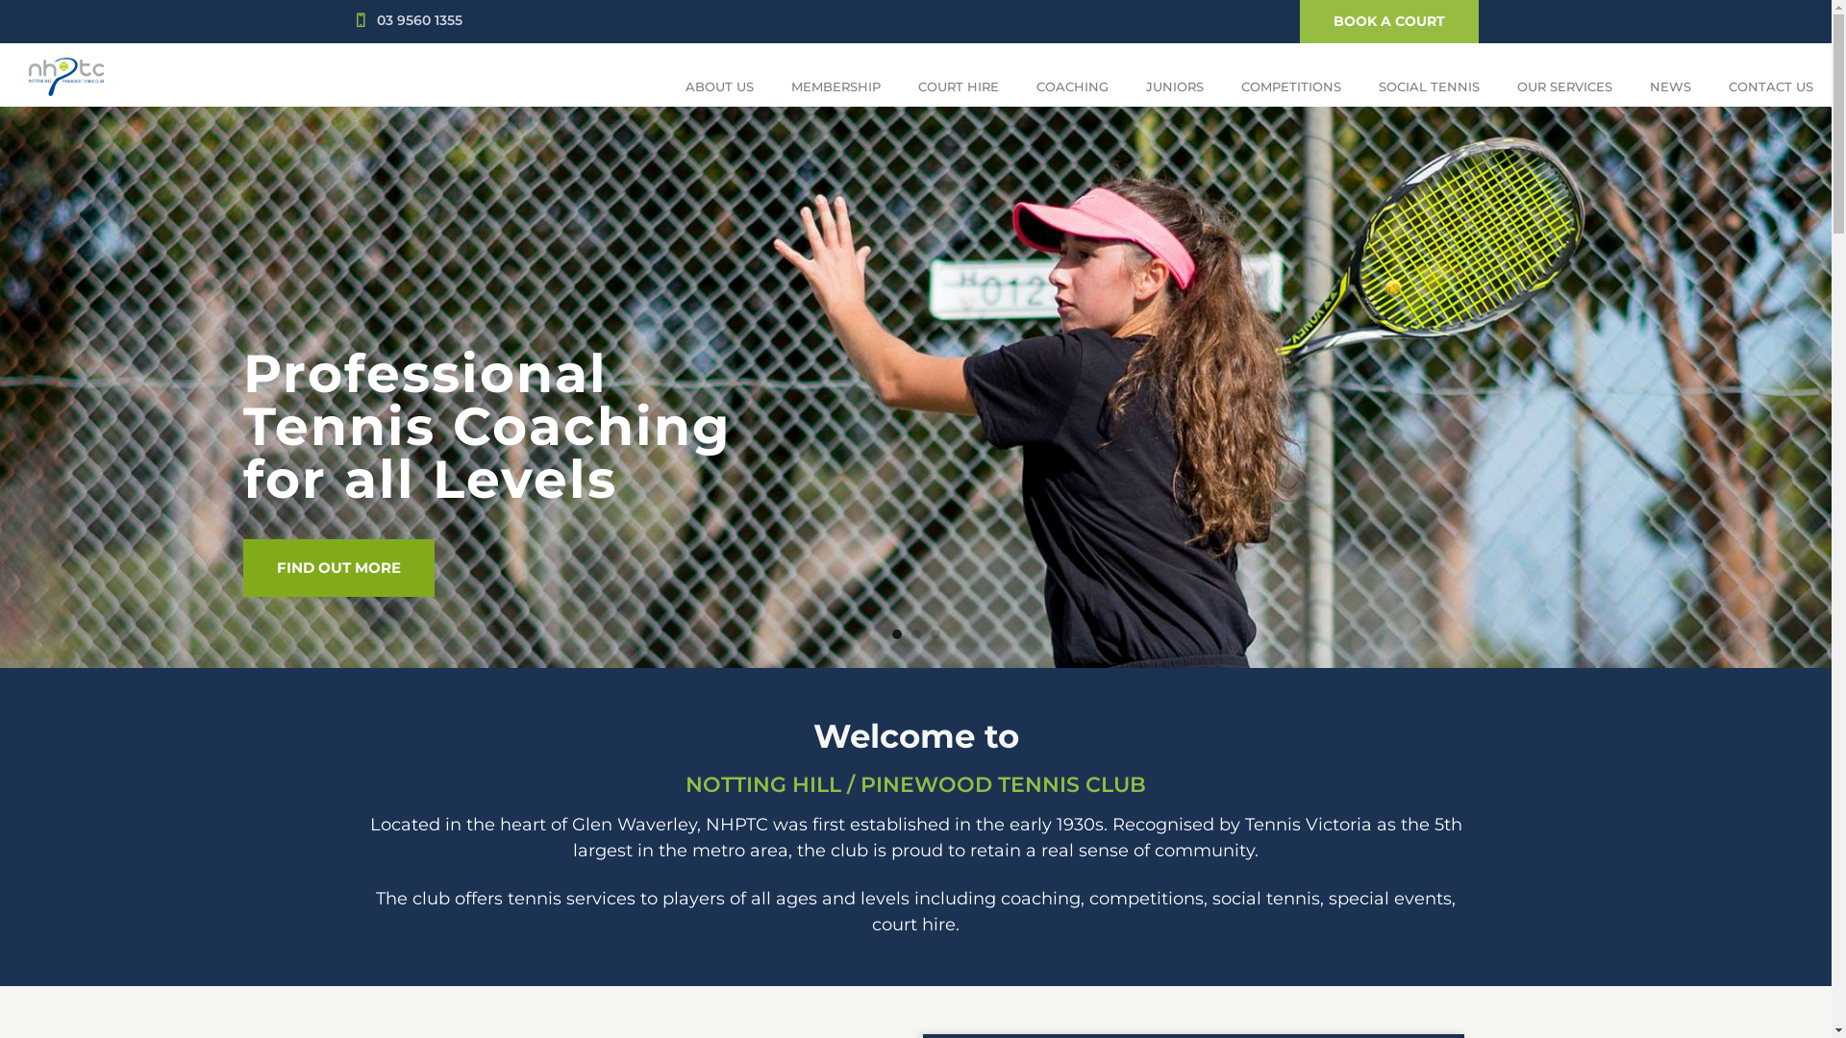 Image resolution: width=1846 pixels, height=1038 pixels. I want to click on SOCIAL TENNIS, so click(1429, 86).